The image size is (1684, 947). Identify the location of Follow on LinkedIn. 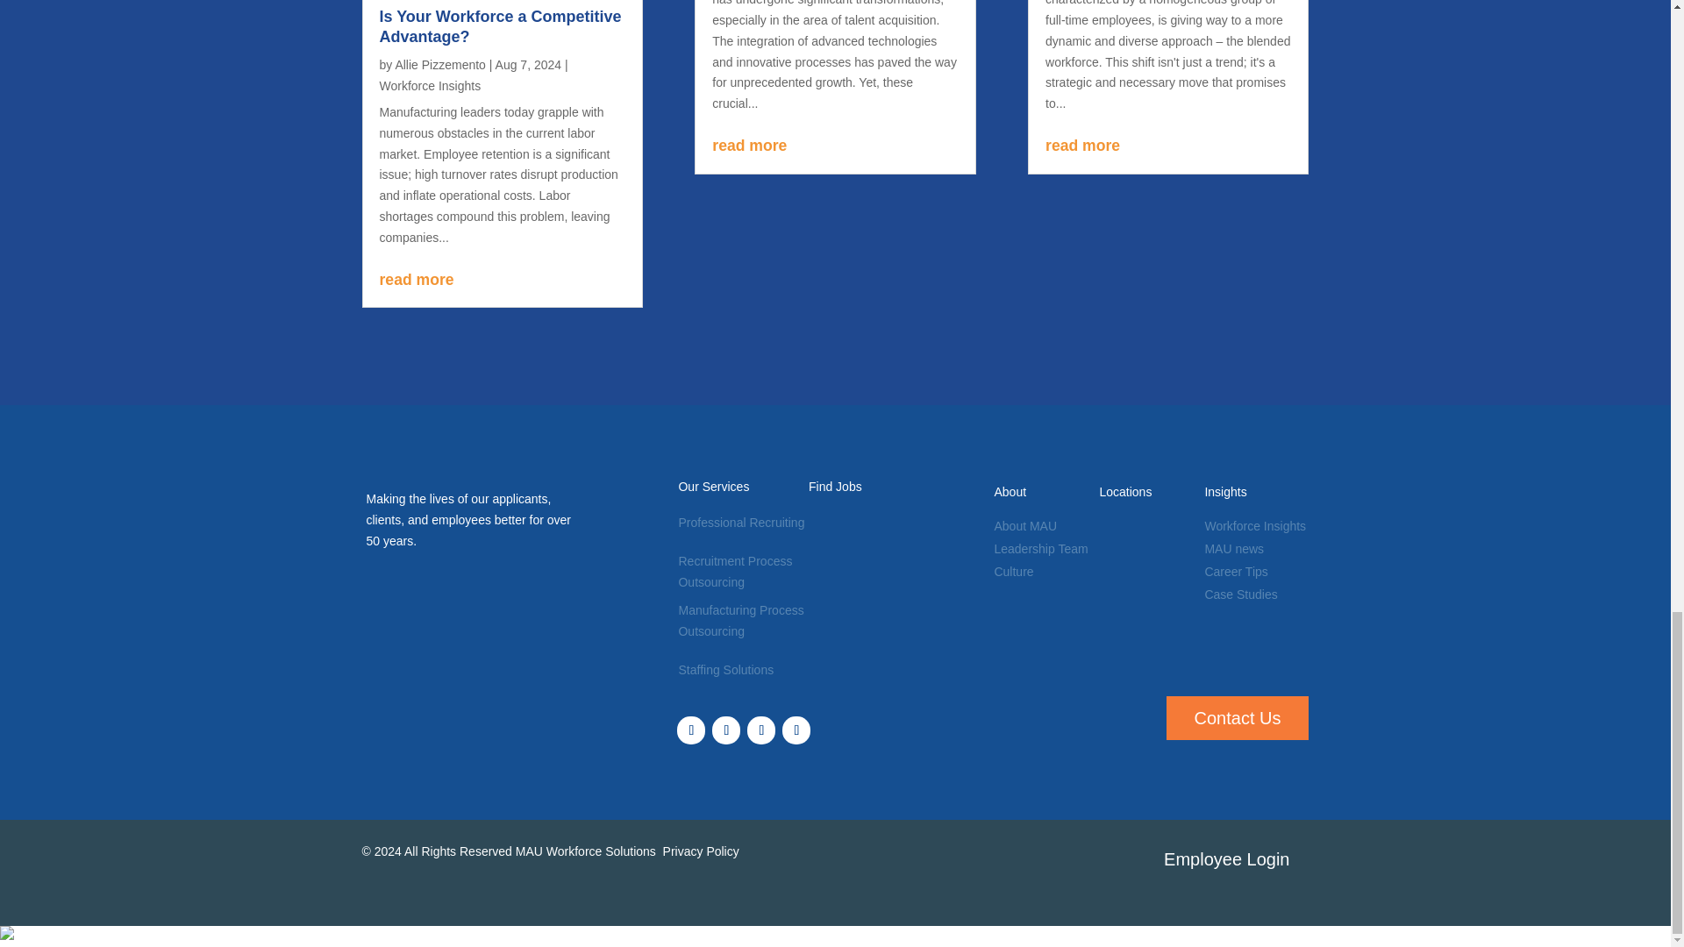
(726, 730).